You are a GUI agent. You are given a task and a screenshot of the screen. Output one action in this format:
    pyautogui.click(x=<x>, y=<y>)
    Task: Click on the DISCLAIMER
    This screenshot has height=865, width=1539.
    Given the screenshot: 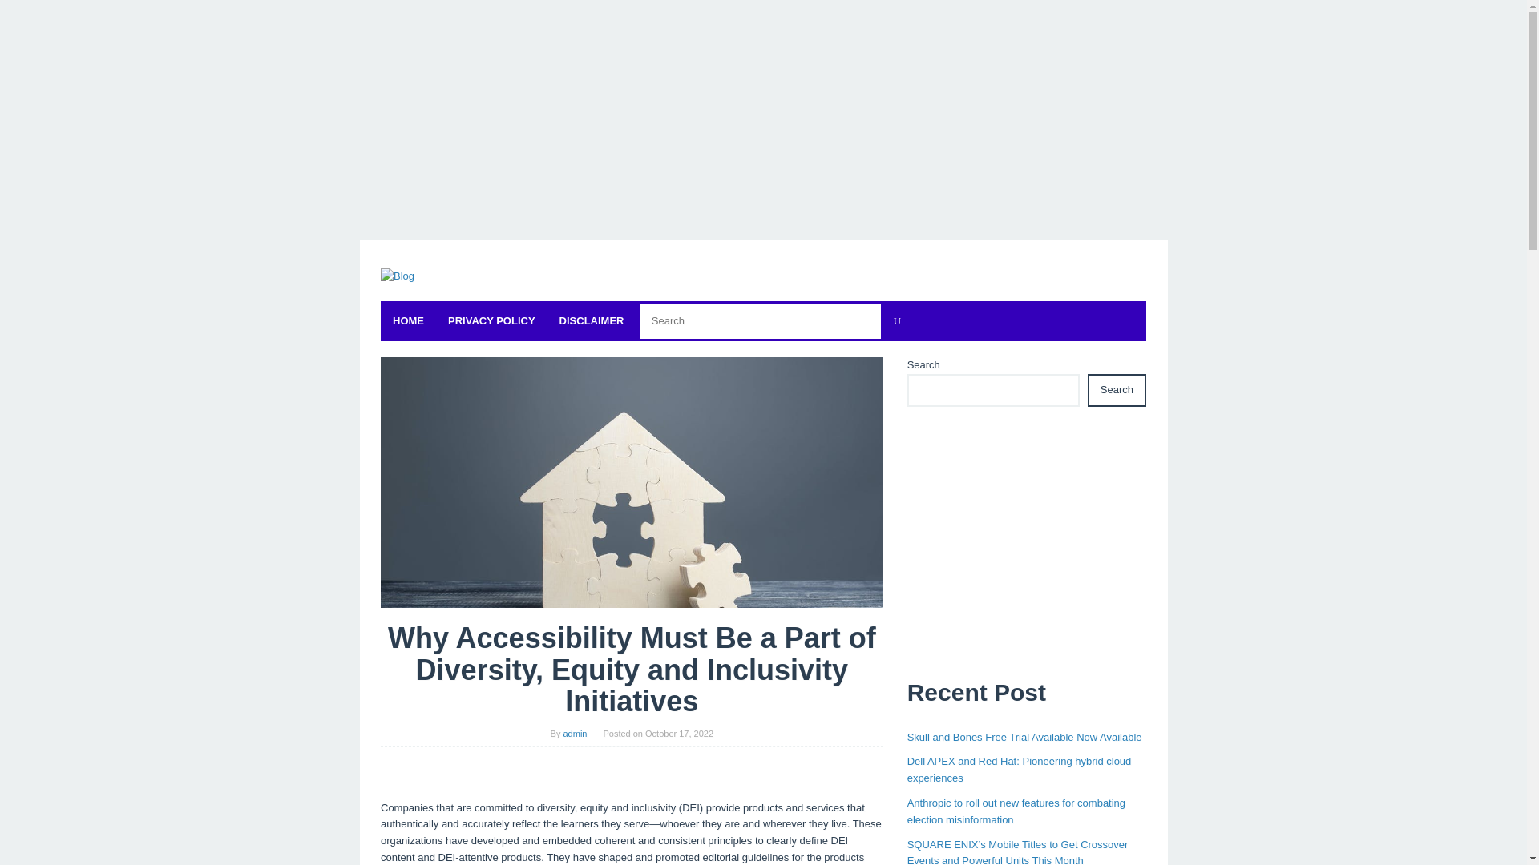 What is the action you would take?
    pyautogui.click(x=592, y=320)
    